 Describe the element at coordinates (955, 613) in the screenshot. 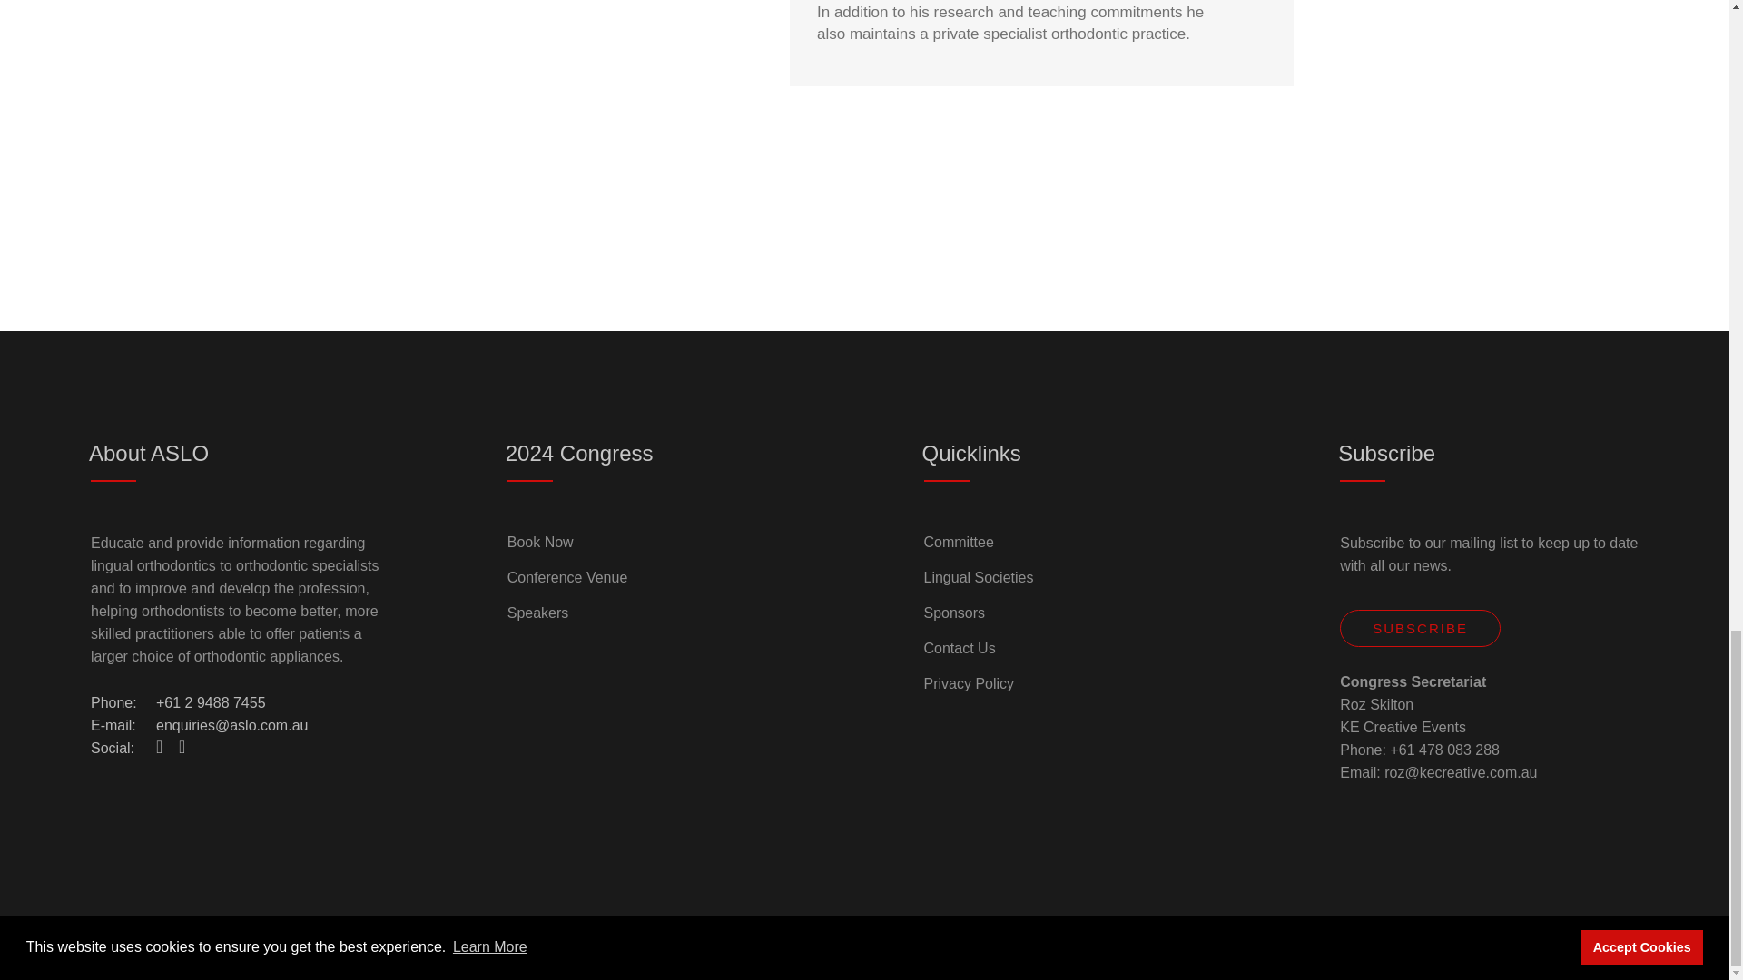

I see `Sponsors` at that location.